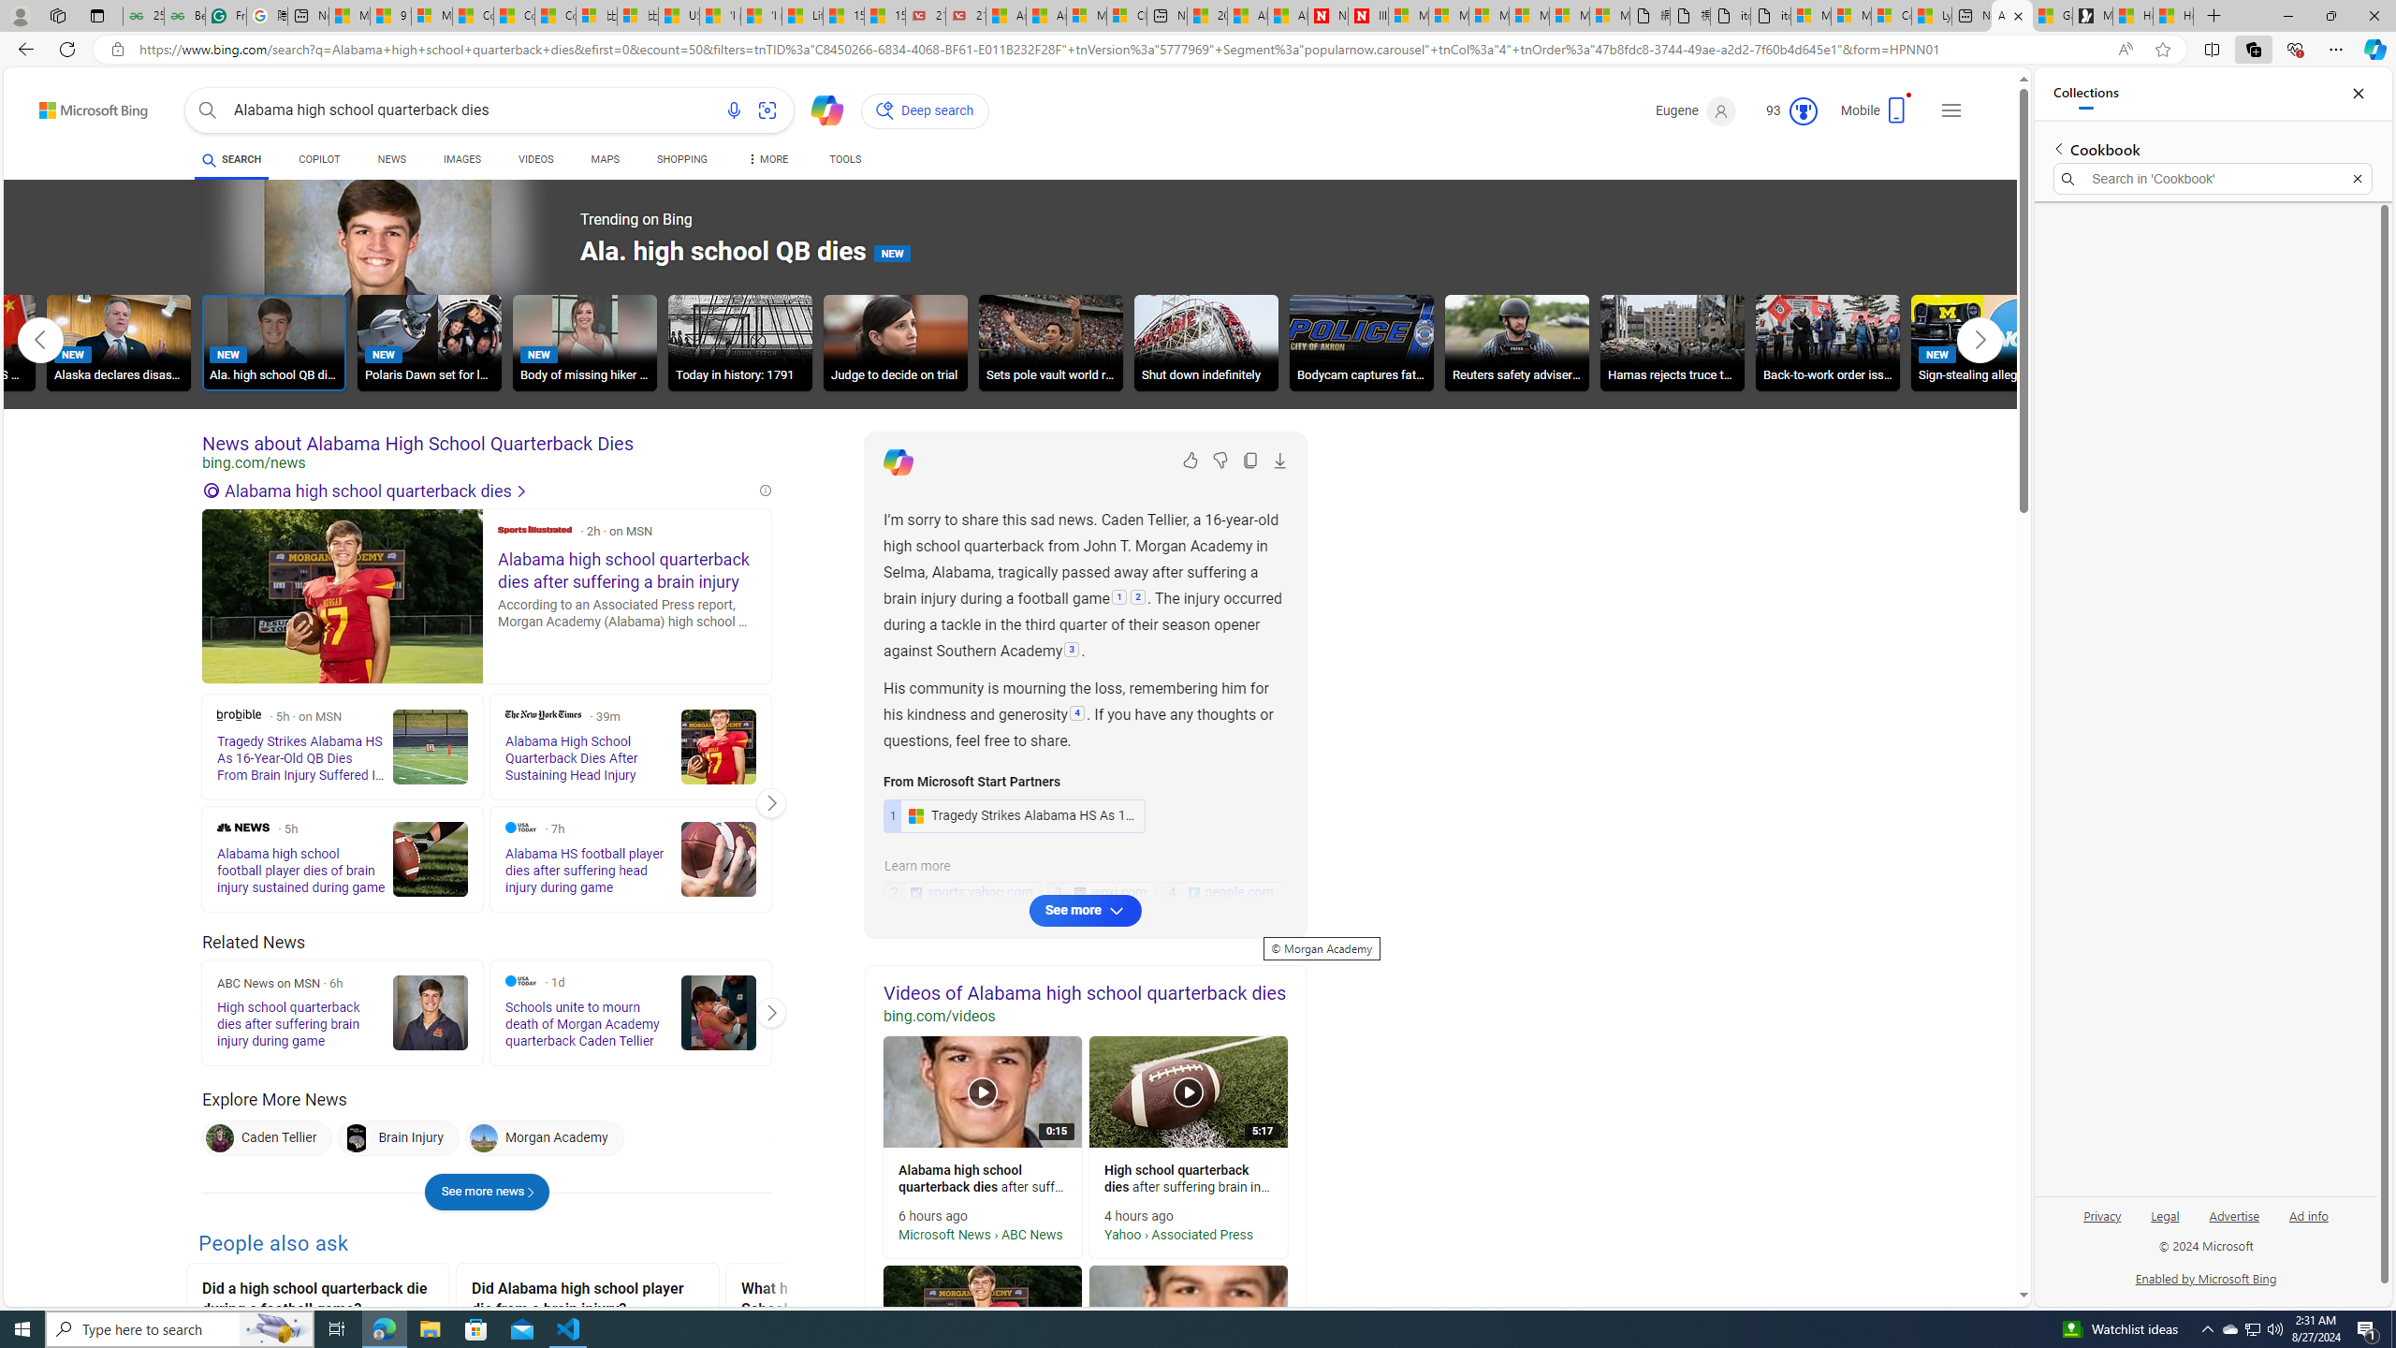 The width and height of the screenshot is (2396, 1348). Describe the element at coordinates (1361, 342) in the screenshot. I see `Bodycam captures fatal shot` at that location.